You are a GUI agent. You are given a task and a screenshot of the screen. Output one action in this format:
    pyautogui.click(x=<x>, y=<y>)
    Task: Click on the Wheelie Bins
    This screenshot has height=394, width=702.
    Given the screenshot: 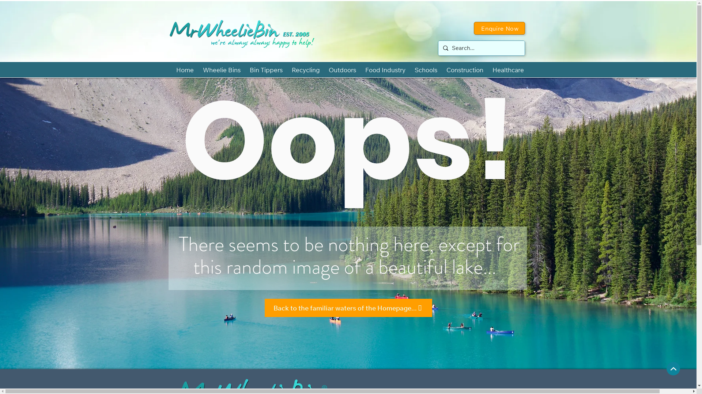 What is the action you would take?
    pyautogui.click(x=222, y=70)
    